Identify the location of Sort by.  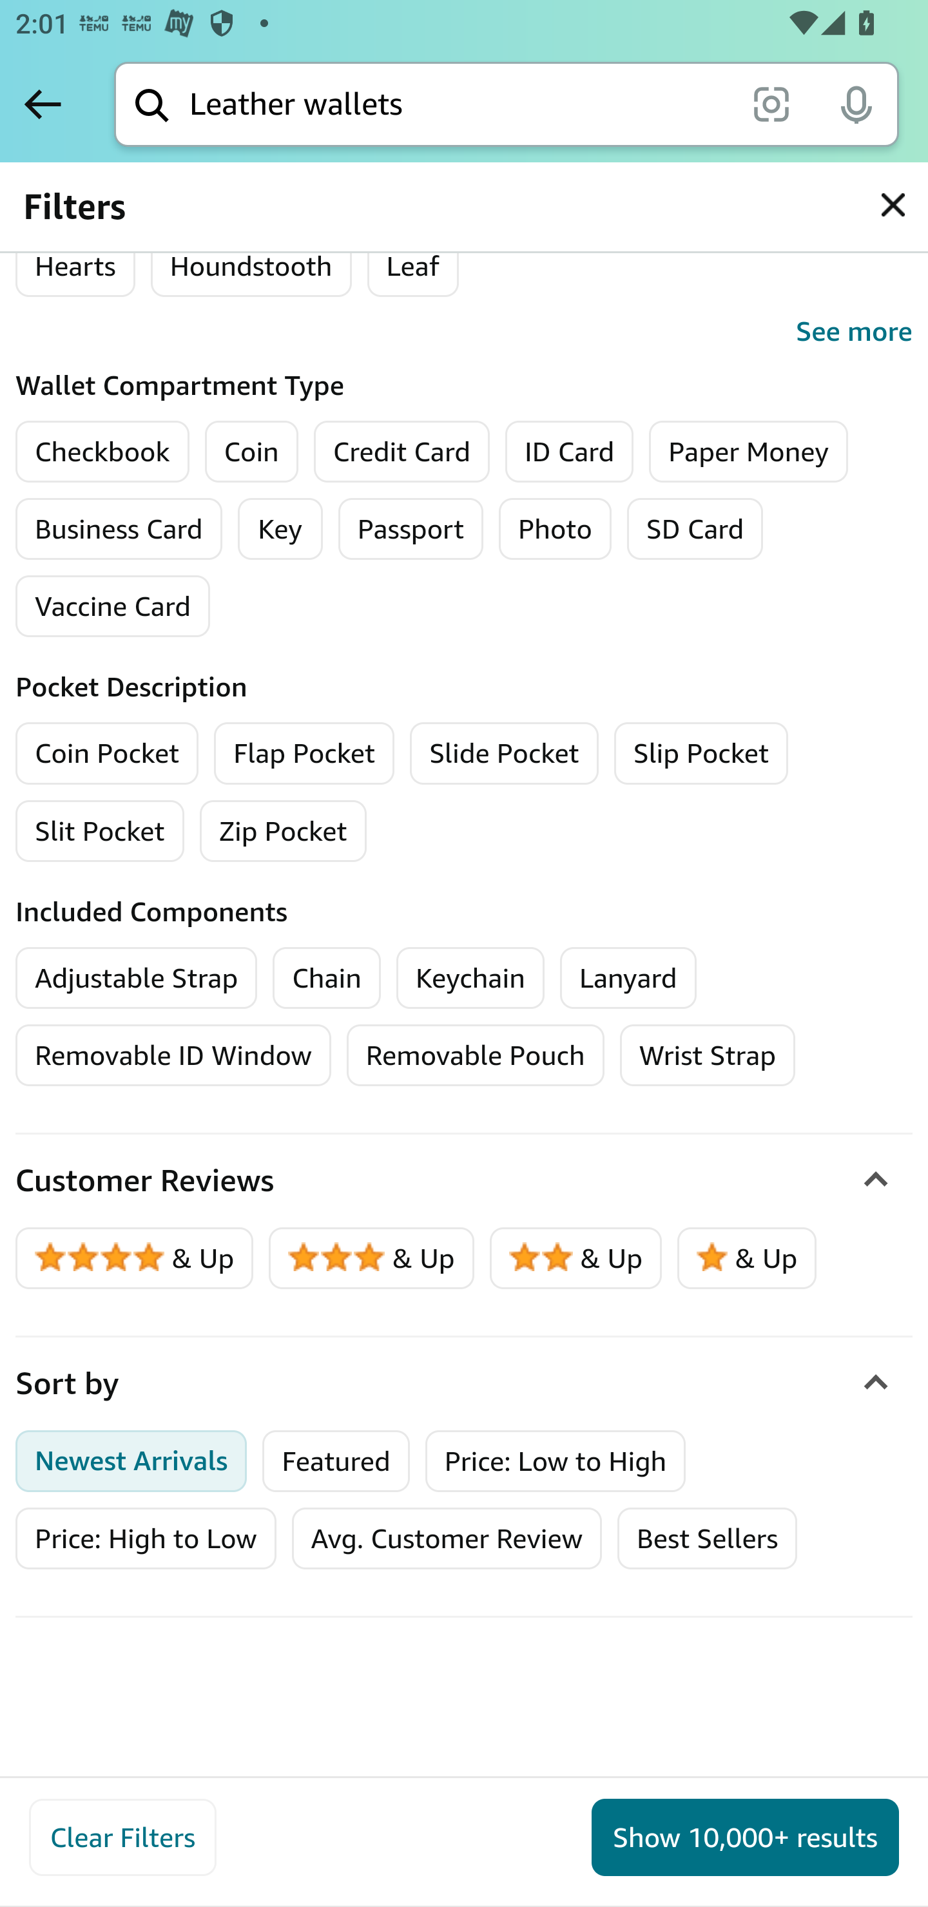
(464, 1384).